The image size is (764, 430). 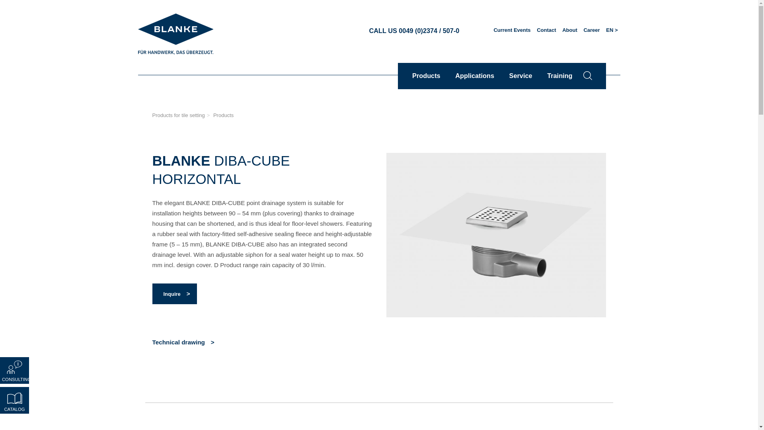 What do you see at coordinates (591, 30) in the screenshot?
I see `Career` at bounding box center [591, 30].